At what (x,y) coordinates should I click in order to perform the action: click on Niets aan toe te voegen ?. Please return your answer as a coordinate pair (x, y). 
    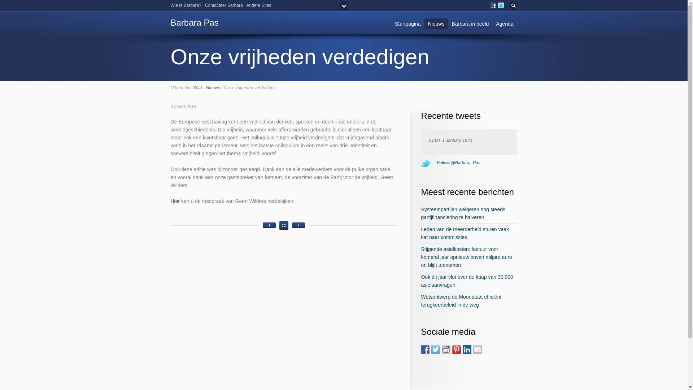
    Looking at the image, I should click on (269, 225).